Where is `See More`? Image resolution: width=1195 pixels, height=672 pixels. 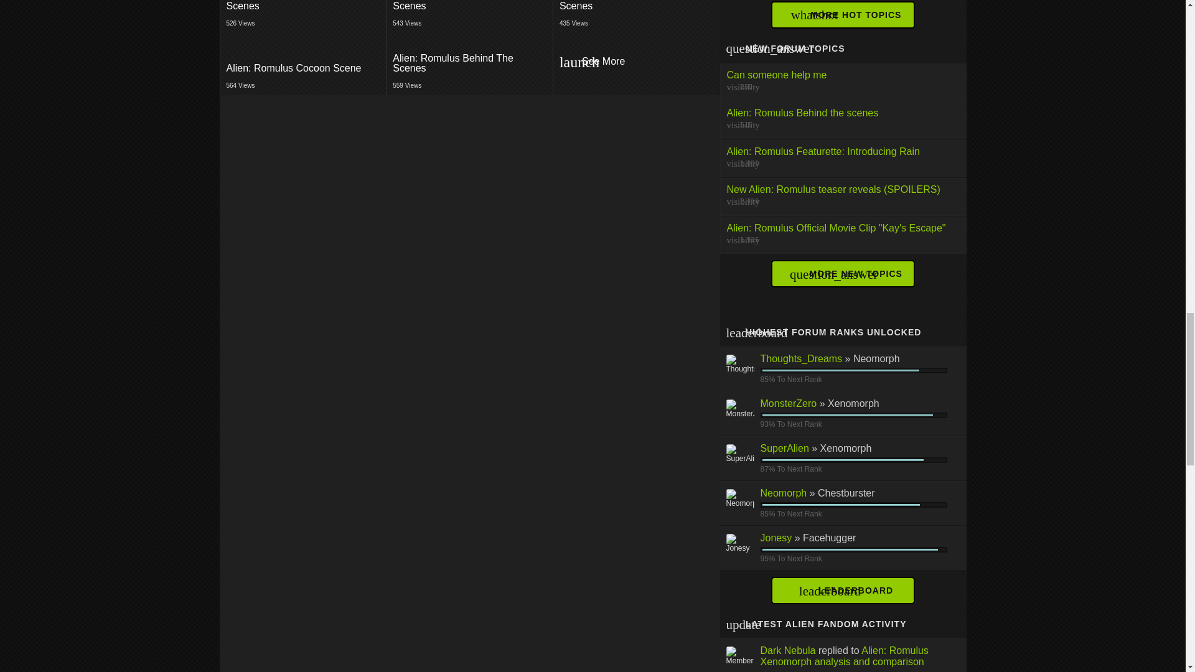 See More is located at coordinates (636, 63).